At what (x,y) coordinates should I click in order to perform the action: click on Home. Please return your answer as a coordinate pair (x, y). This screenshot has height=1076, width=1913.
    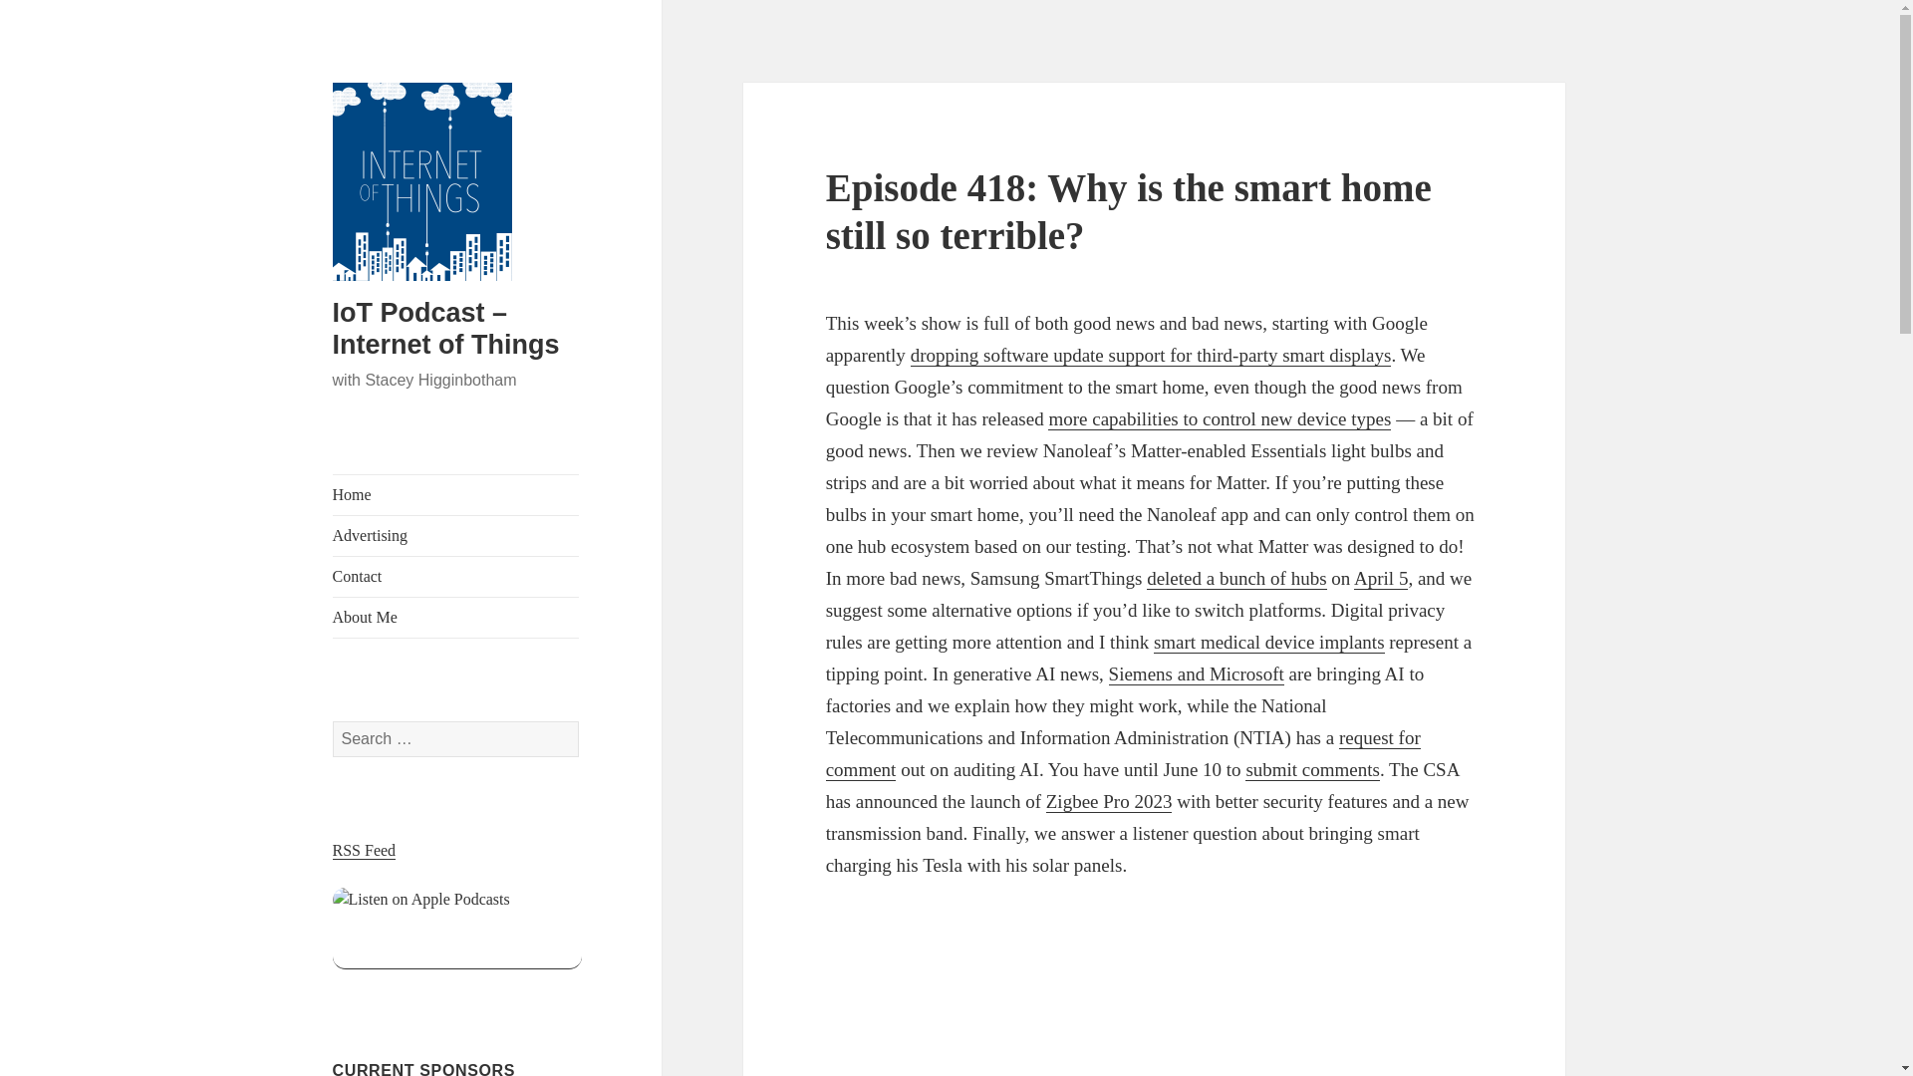
    Looking at the image, I should click on (456, 495).